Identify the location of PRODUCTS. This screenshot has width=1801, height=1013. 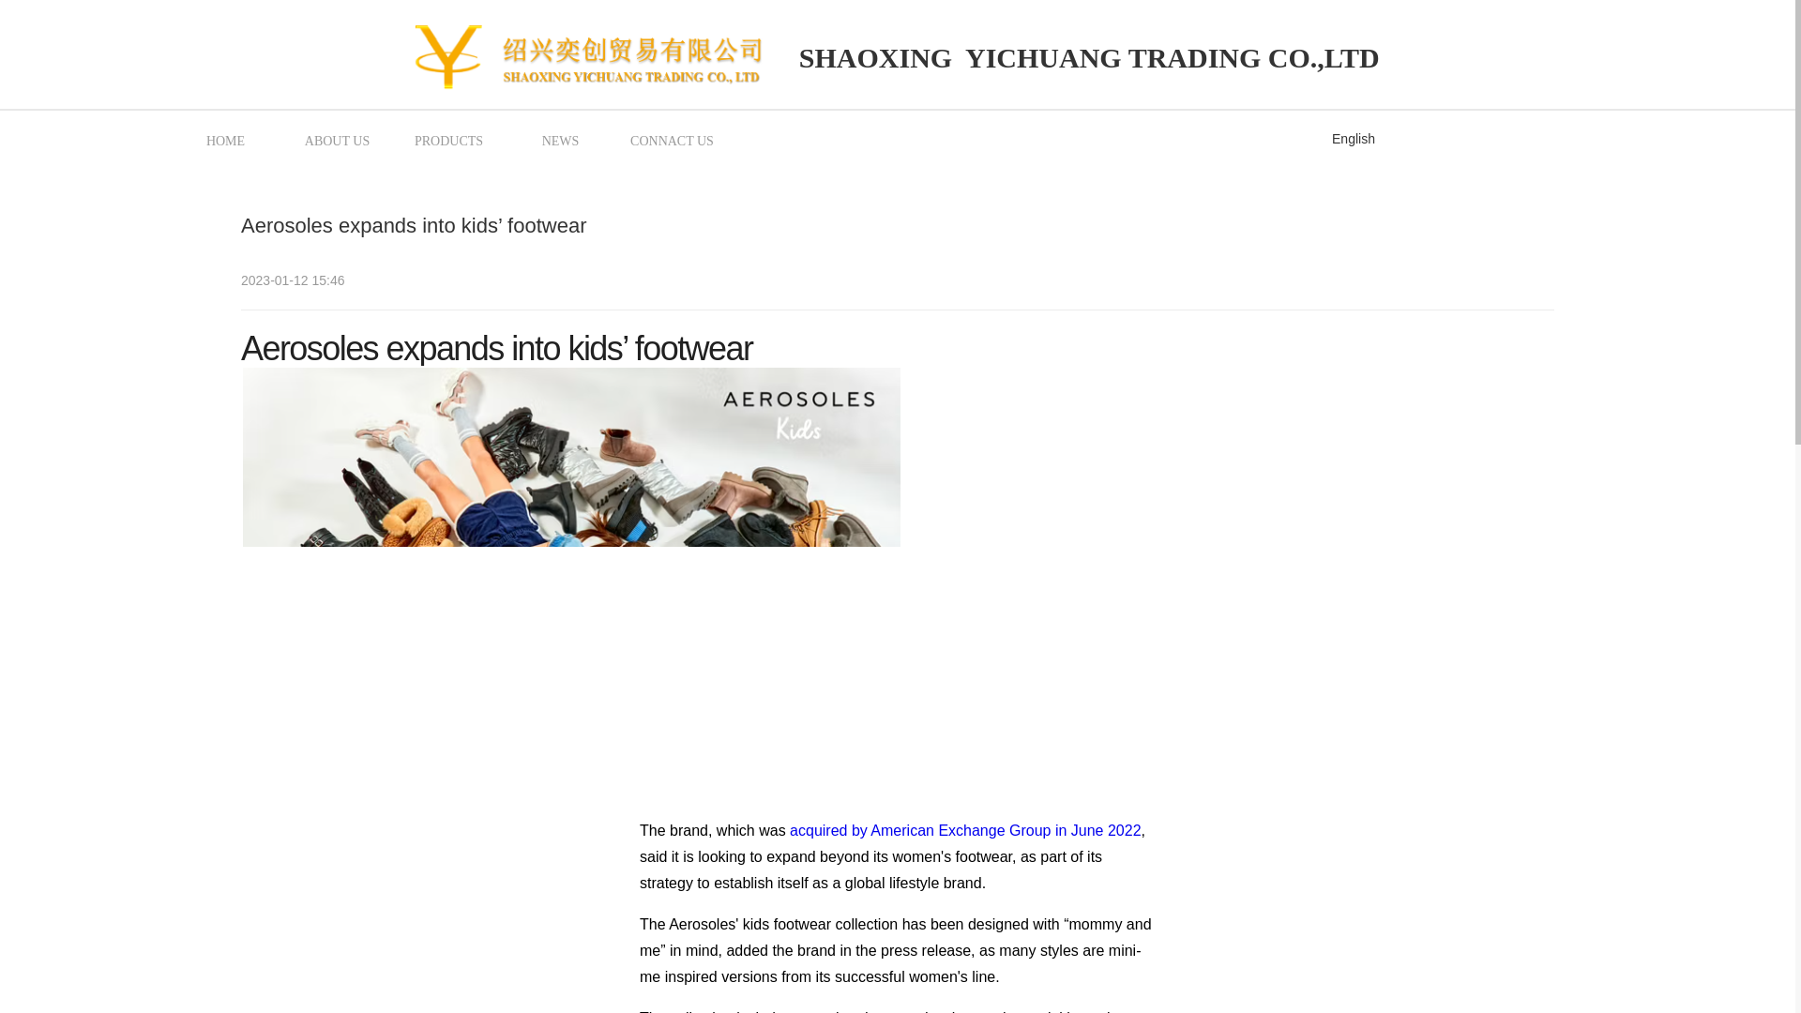
(448, 140).